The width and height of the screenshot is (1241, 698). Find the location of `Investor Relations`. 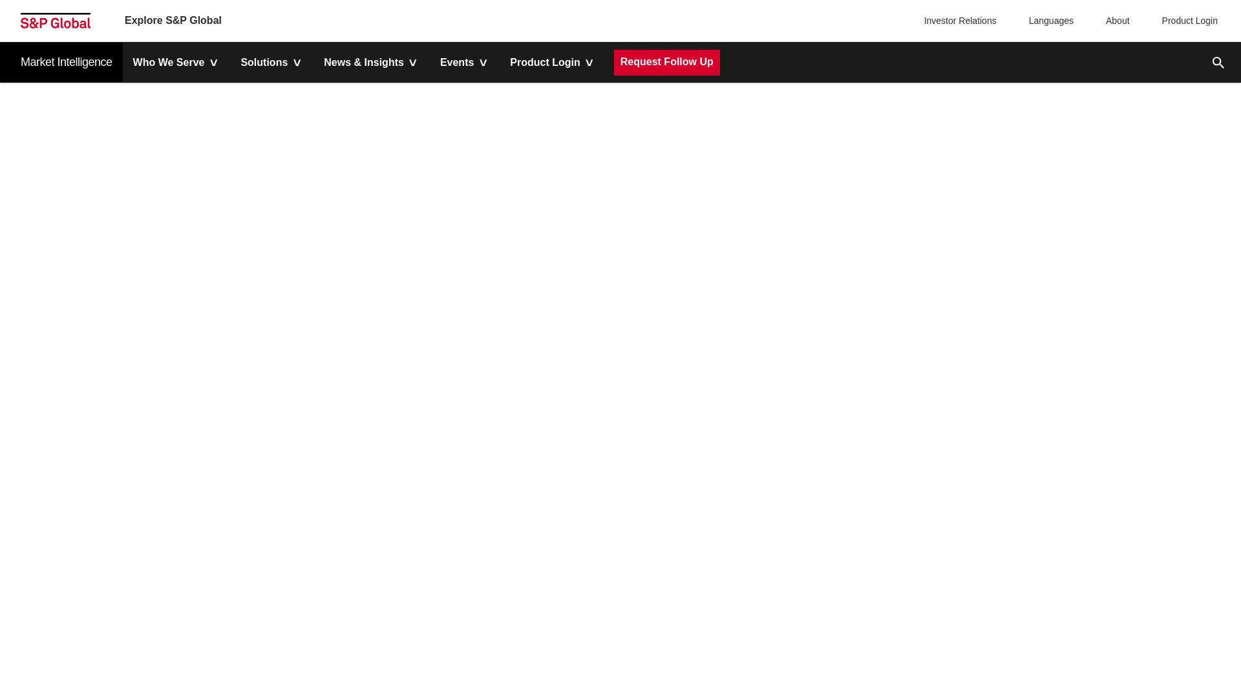

Investor Relations is located at coordinates (962, 21).